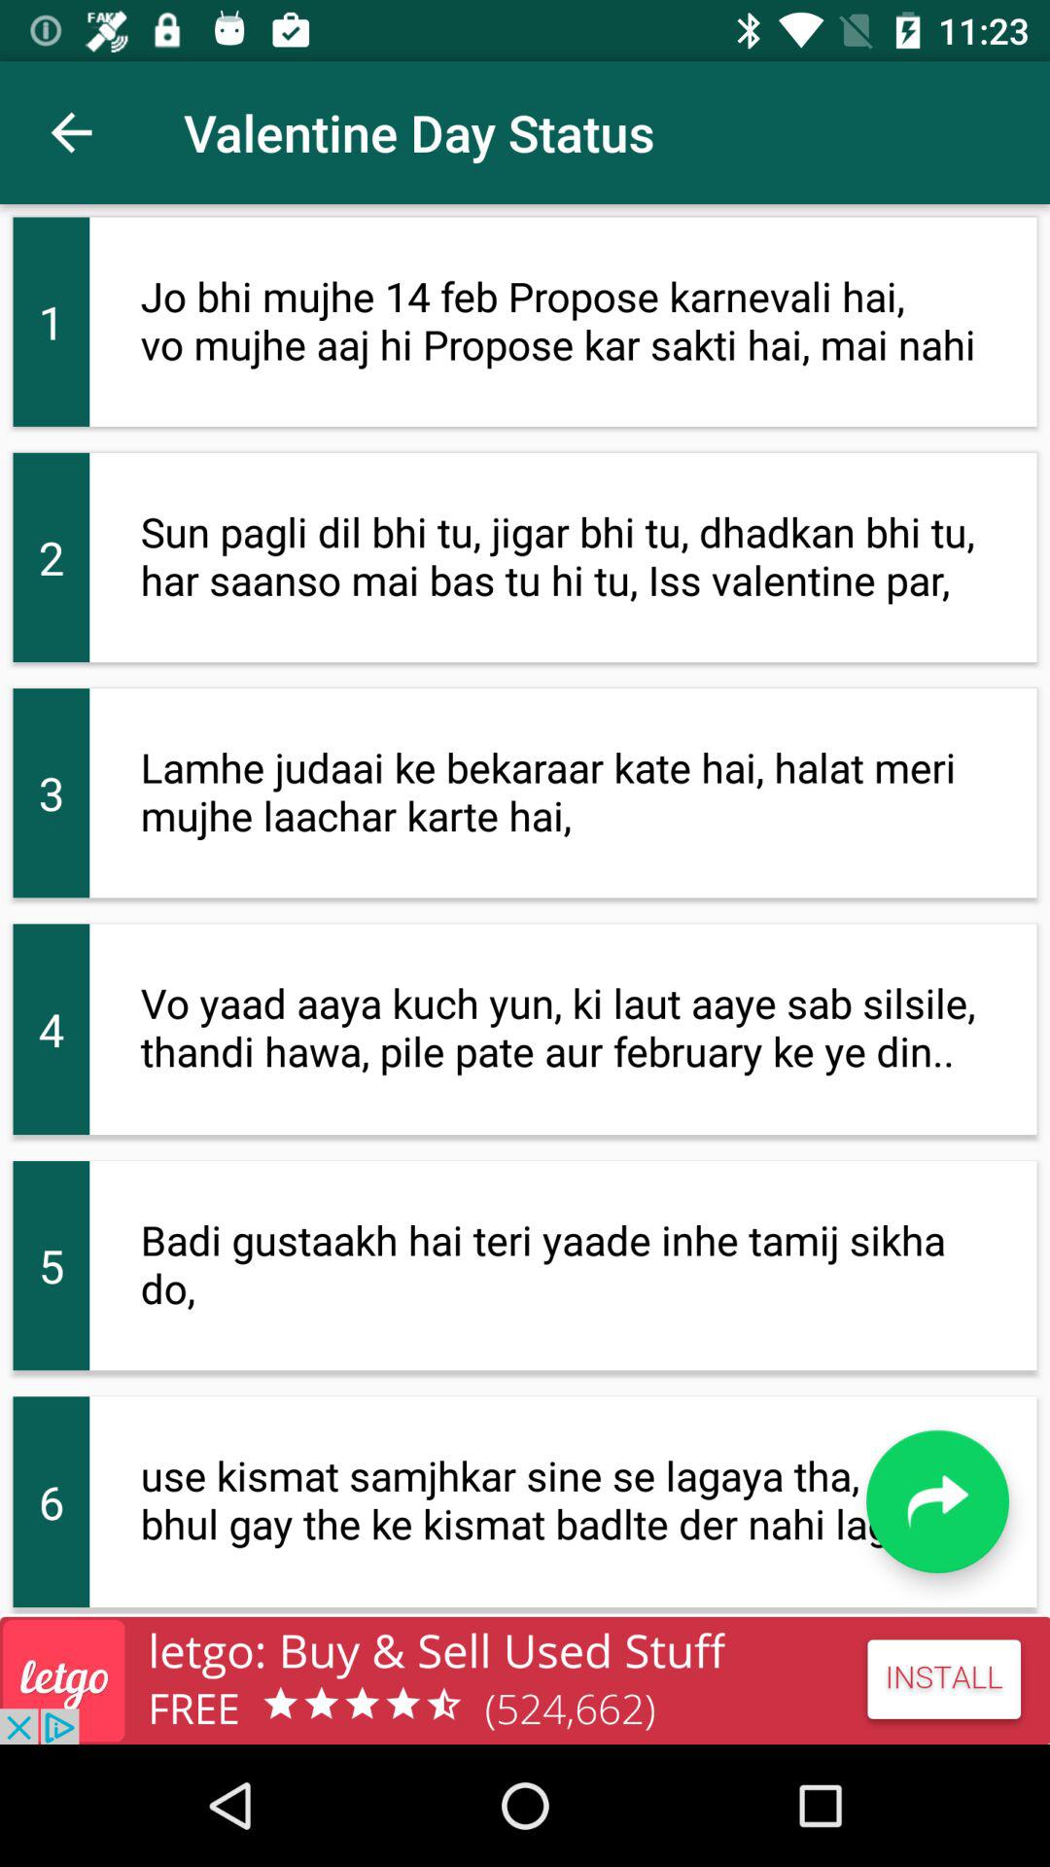 The image size is (1050, 1867). Describe the element at coordinates (525, 1680) in the screenshot. I see `app install` at that location.